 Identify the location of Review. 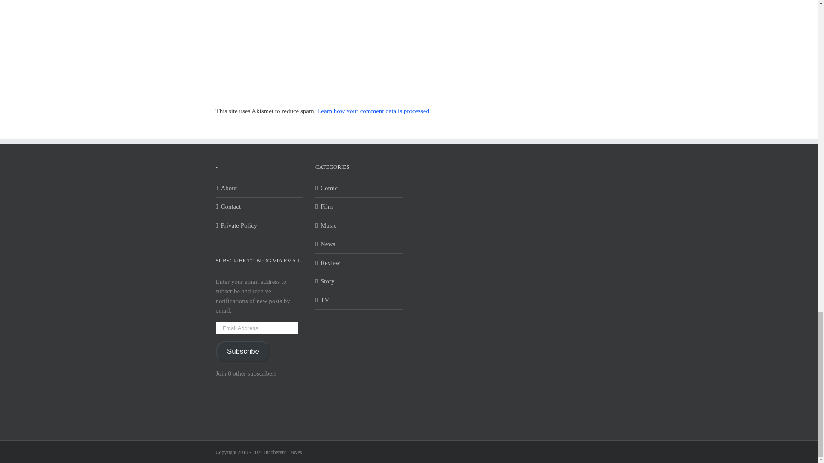
(359, 263).